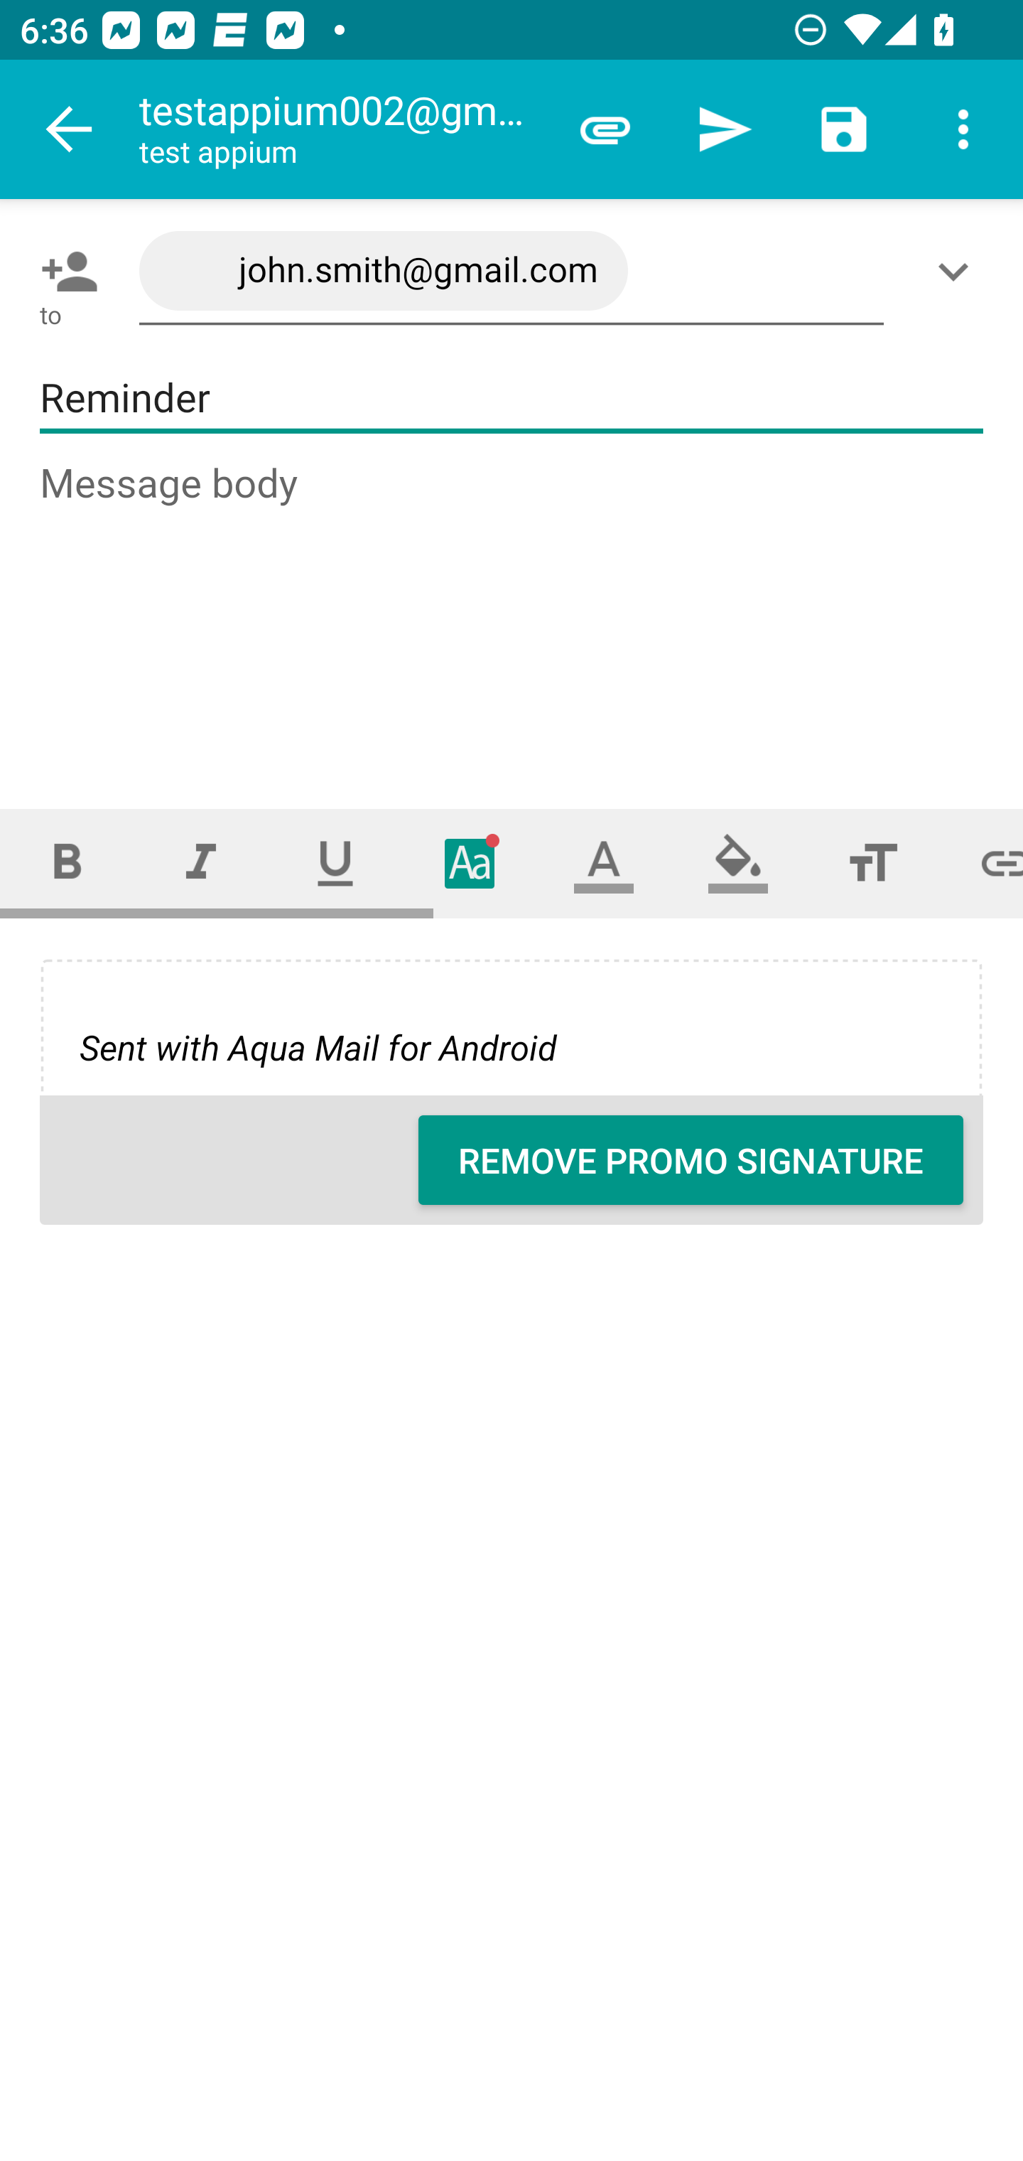 This screenshot has height=2161, width=1023. Describe the element at coordinates (725, 129) in the screenshot. I see `Send` at that location.